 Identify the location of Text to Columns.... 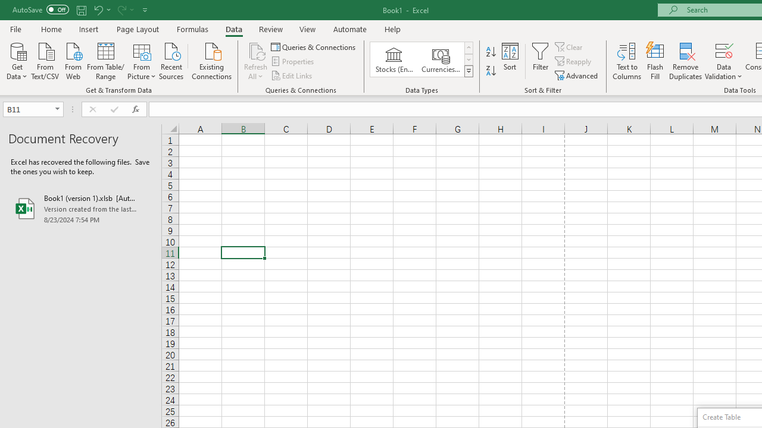
(627, 61).